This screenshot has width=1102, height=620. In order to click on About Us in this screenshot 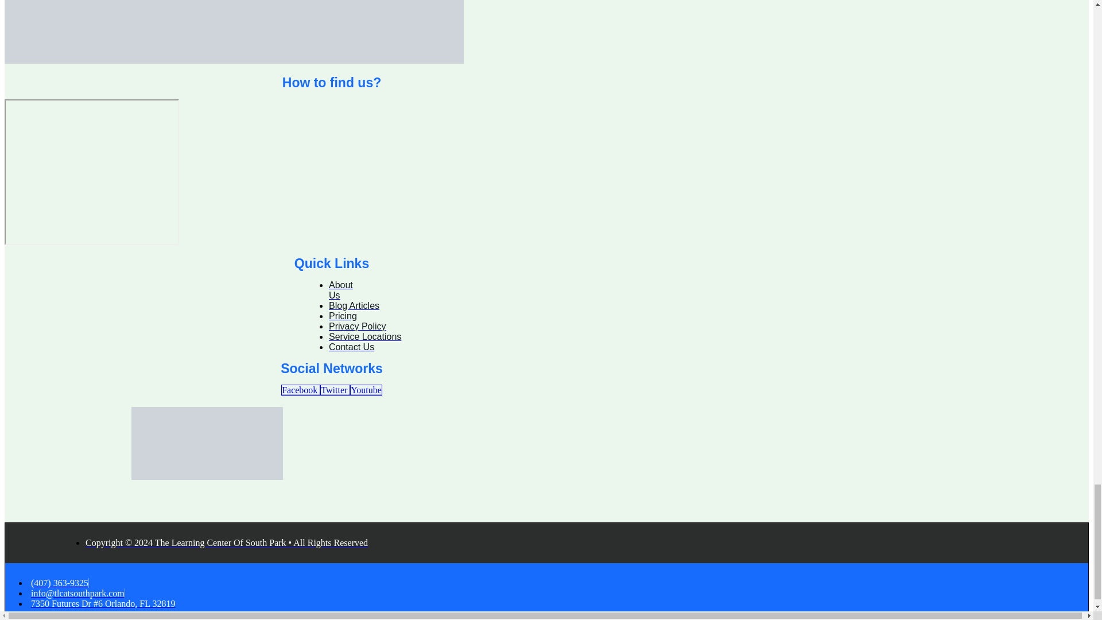, I will do `click(340, 290)`.